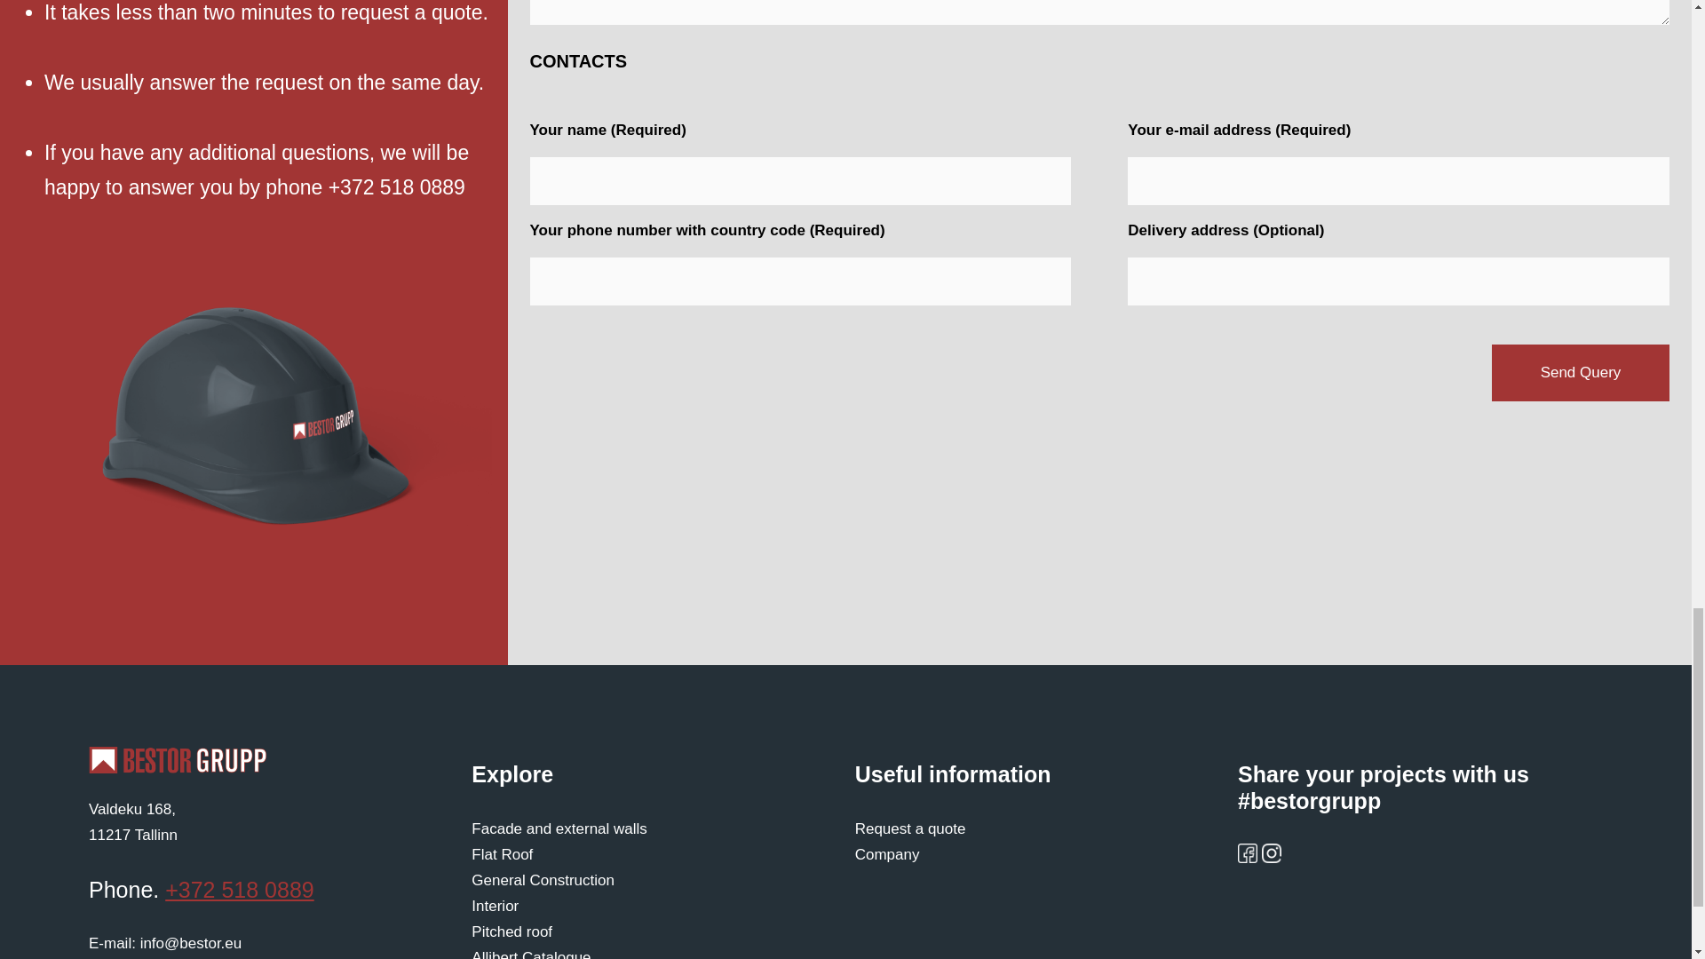 This screenshot has height=959, width=1705. Describe the element at coordinates (1581, 373) in the screenshot. I see `Send Query` at that location.